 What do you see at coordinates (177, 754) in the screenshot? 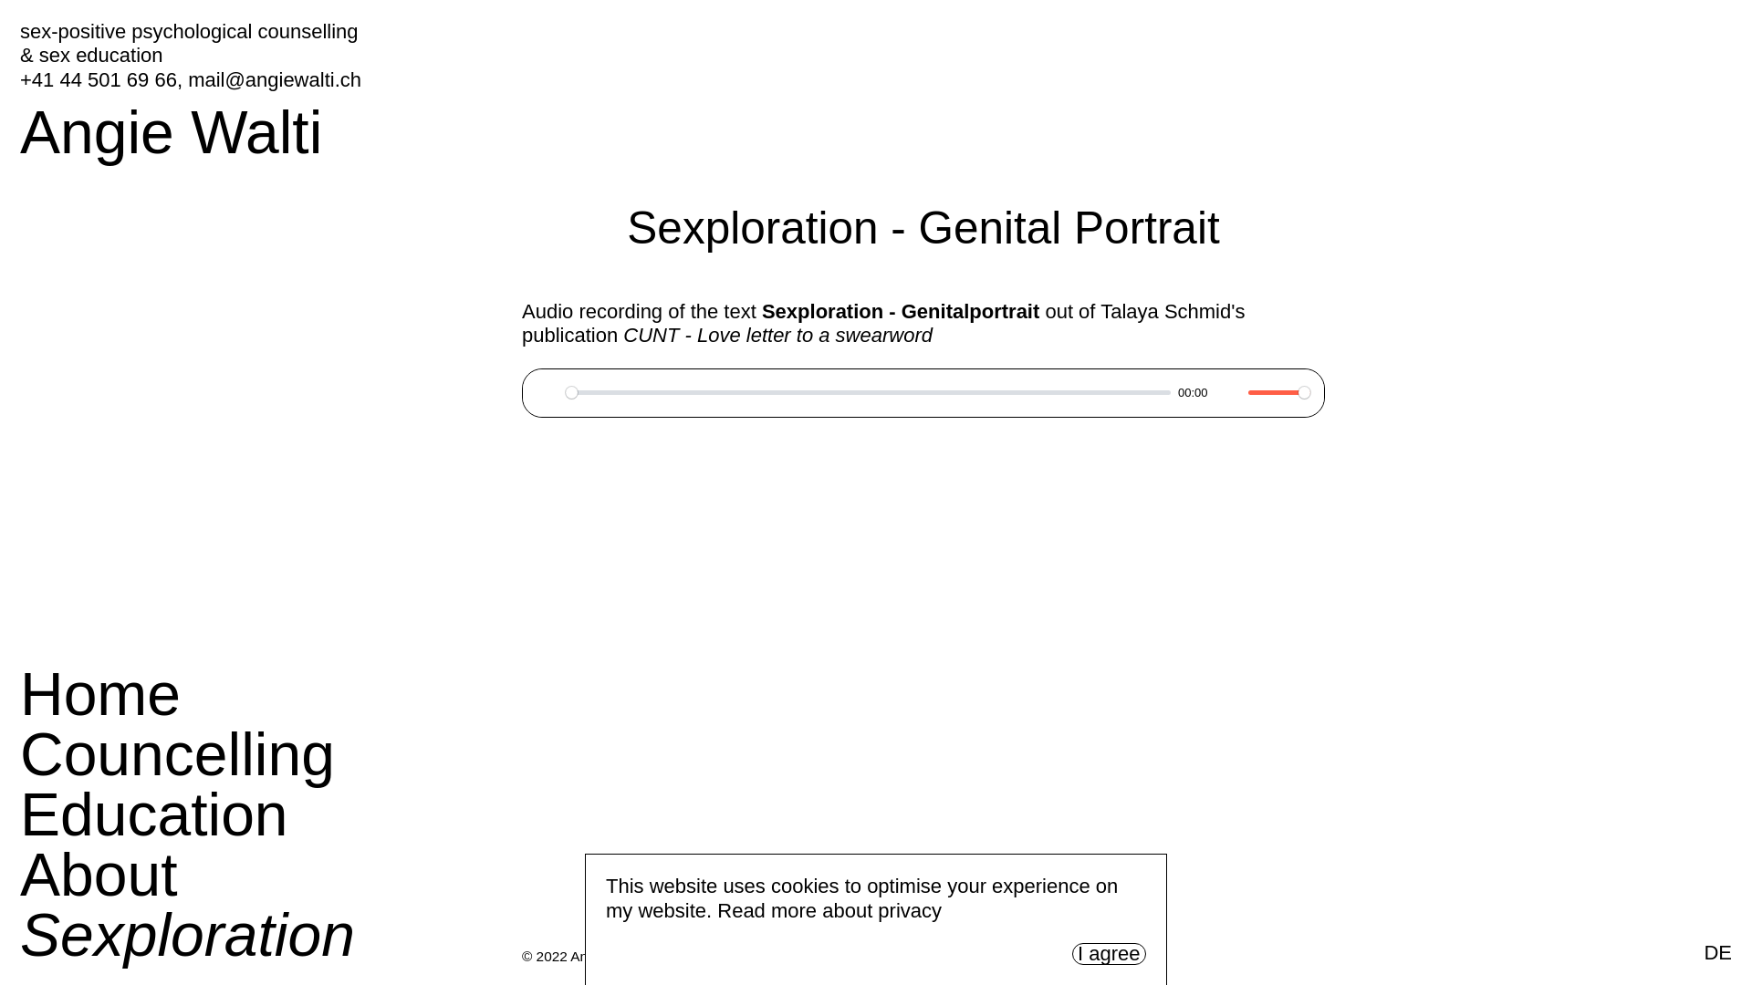
I see `Councelling` at bounding box center [177, 754].